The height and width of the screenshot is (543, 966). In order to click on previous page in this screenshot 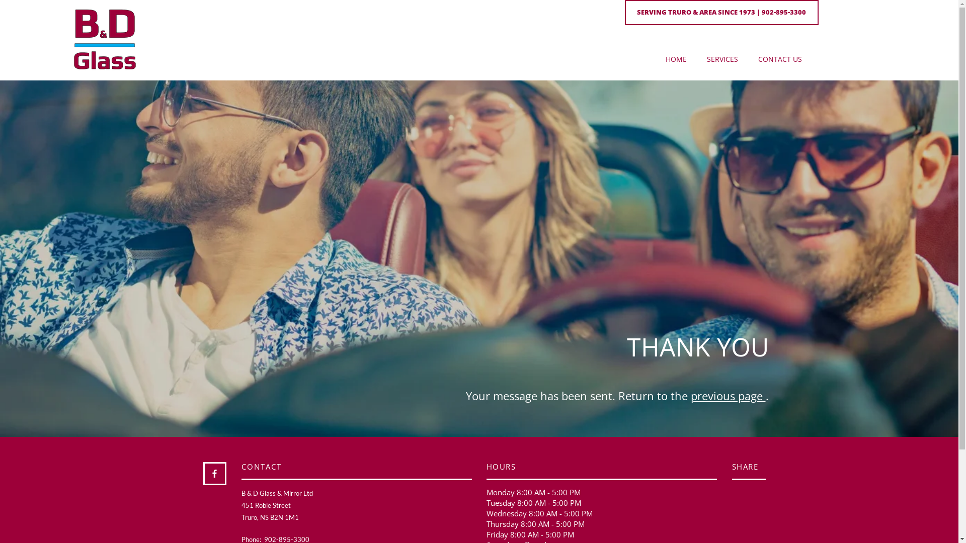, I will do `click(728, 396)`.